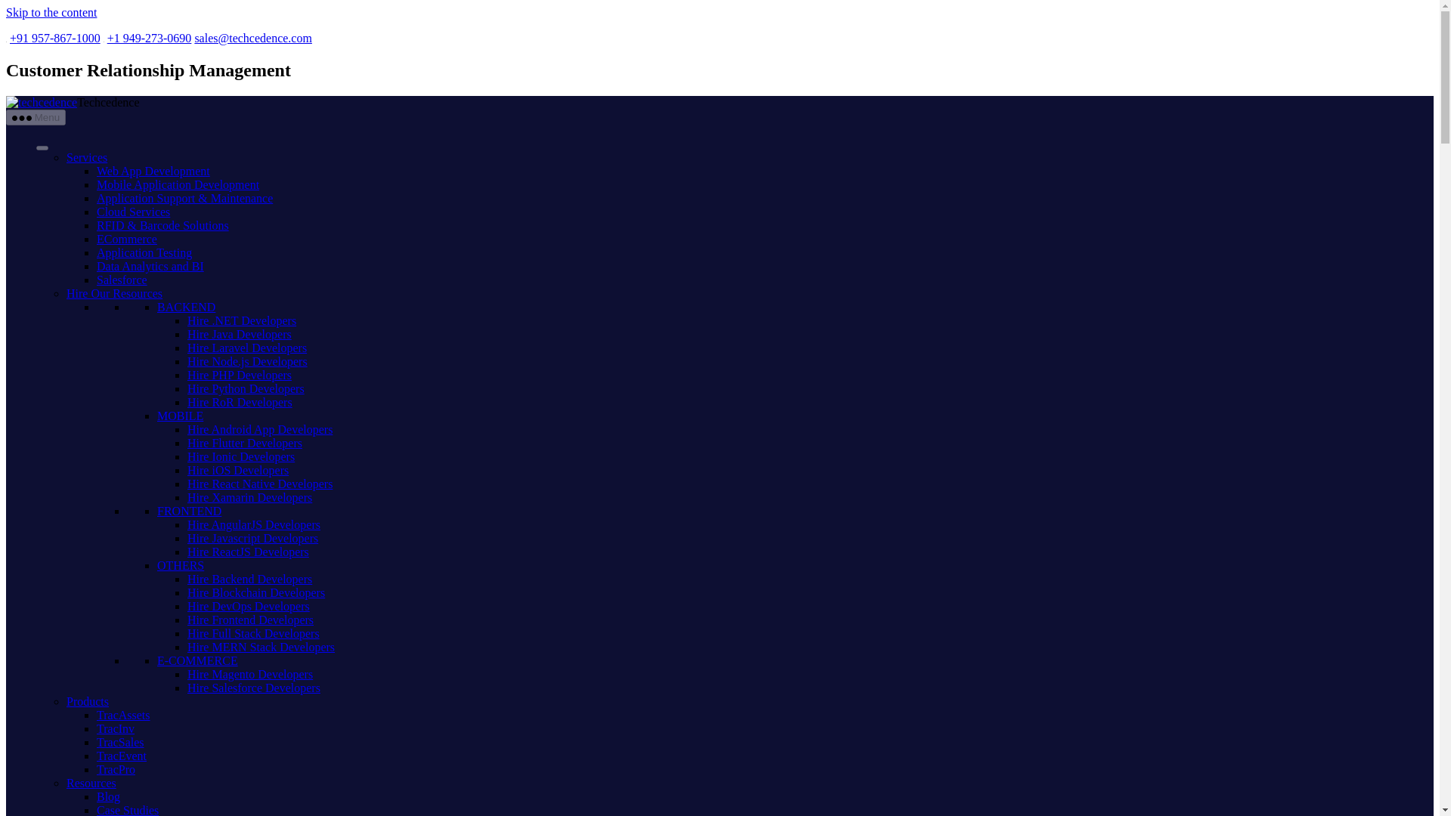 Image resolution: width=1451 pixels, height=816 pixels. Describe the element at coordinates (133, 212) in the screenshot. I see `Cloud Services` at that location.